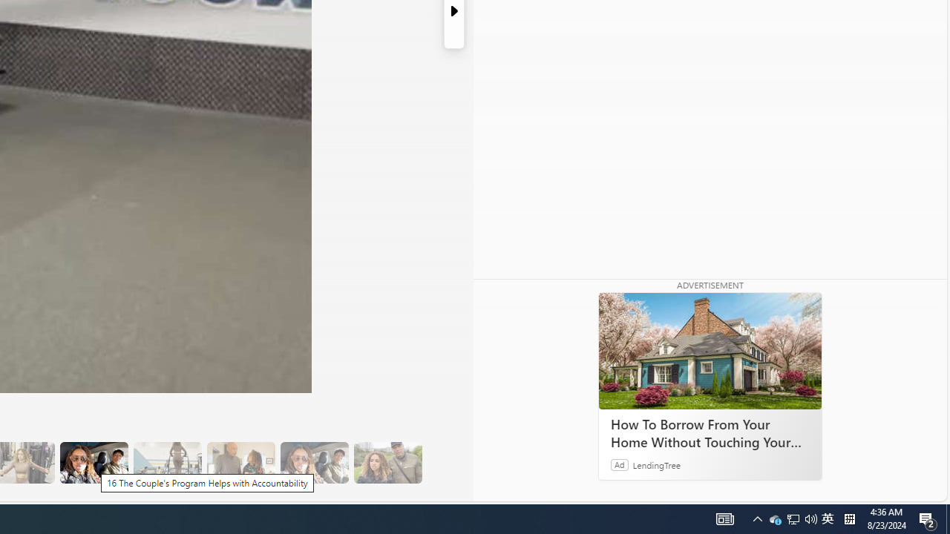 This screenshot has height=534, width=950. What do you see at coordinates (710, 352) in the screenshot?
I see `How To Borrow From Your Home Without Touching Your Mortgage` at bounding box center [710, 352].